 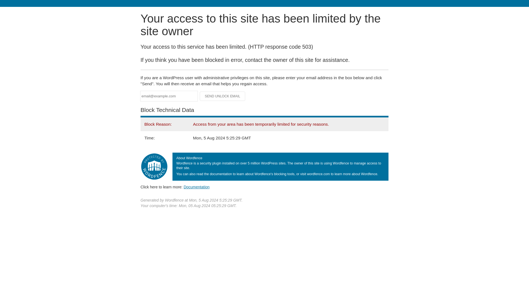 I want to click on Send Unlock Email, so click(x=223, y=96).